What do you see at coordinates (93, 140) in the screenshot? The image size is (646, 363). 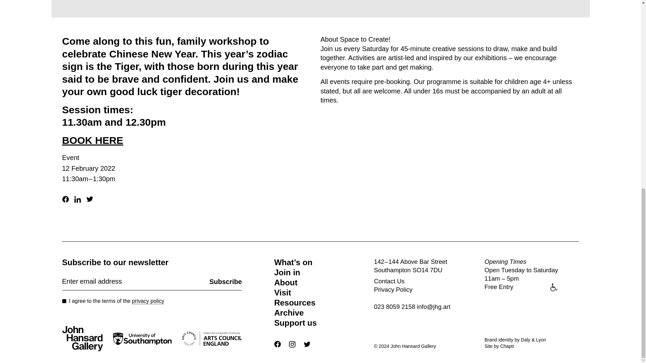 I see `BOOK HERE` at bounding box center [93, 140].